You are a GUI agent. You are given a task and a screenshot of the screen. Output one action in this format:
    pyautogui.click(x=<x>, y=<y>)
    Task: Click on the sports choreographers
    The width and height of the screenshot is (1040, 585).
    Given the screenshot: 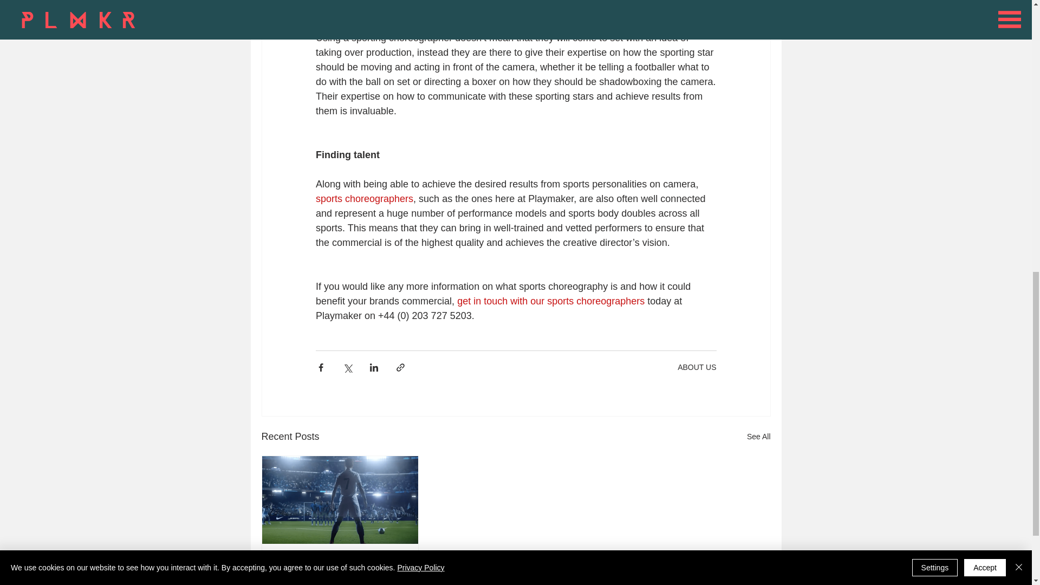 What is the action you would take?
    pyautogui.click(x=364, y=198)
    